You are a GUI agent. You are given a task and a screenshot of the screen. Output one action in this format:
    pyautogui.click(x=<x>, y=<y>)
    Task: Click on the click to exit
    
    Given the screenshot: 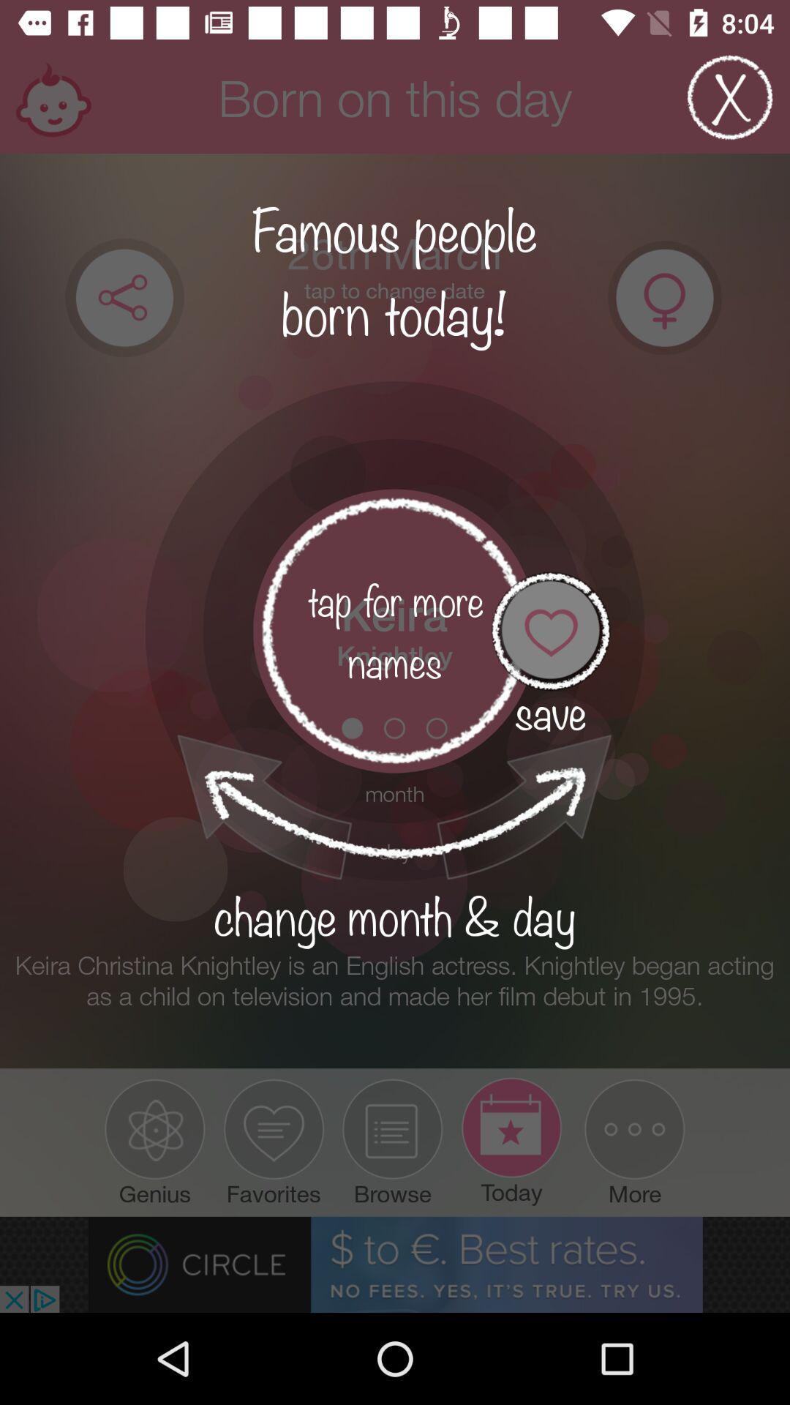 What is the action you would take?
    pyautogui.click(x=730, y=98)
    